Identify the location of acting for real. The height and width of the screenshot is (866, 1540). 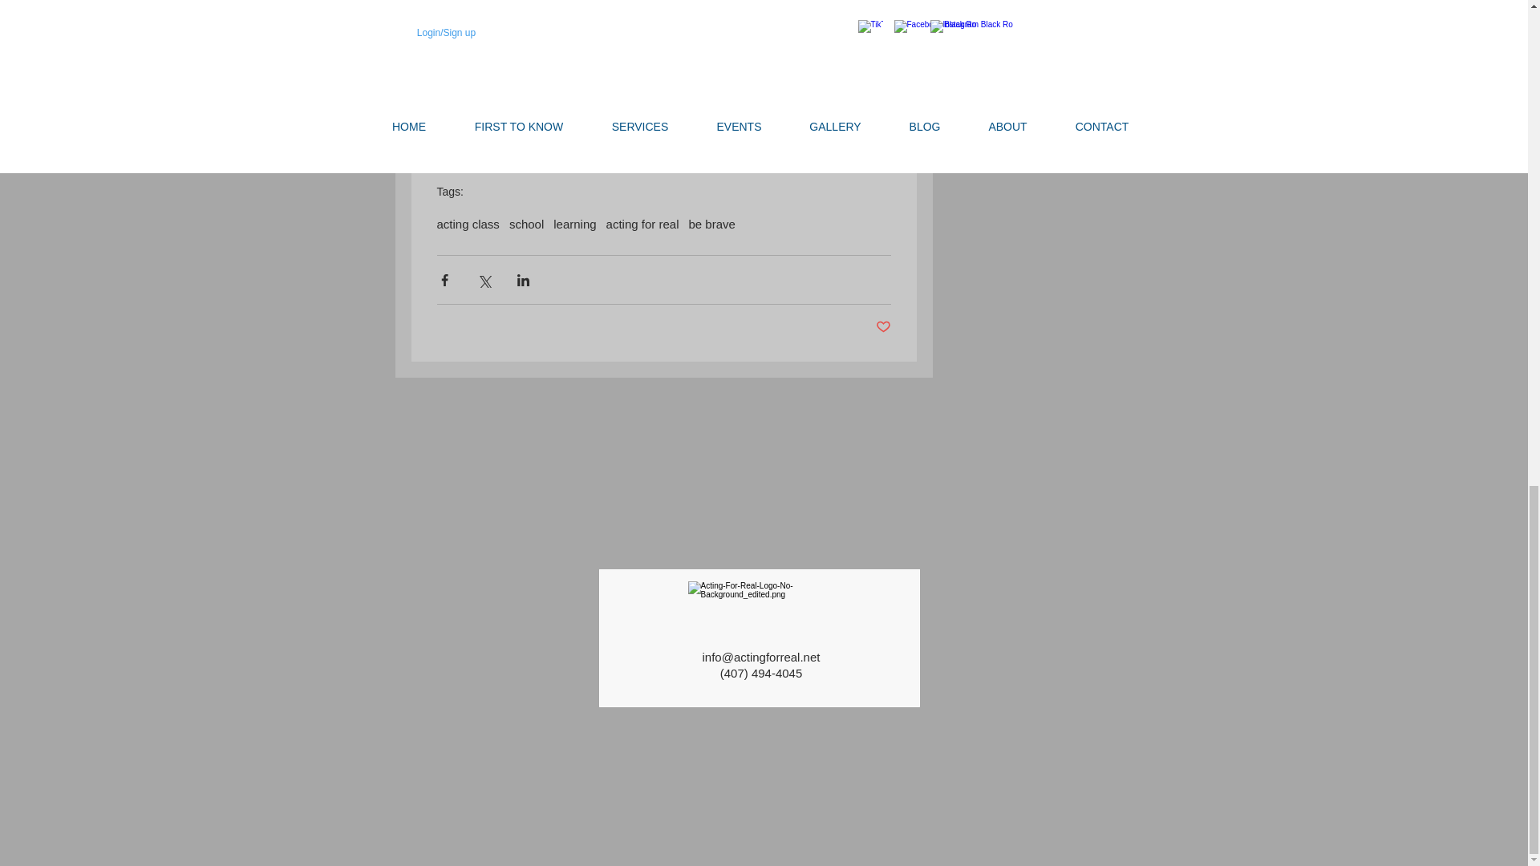
(642, 225).